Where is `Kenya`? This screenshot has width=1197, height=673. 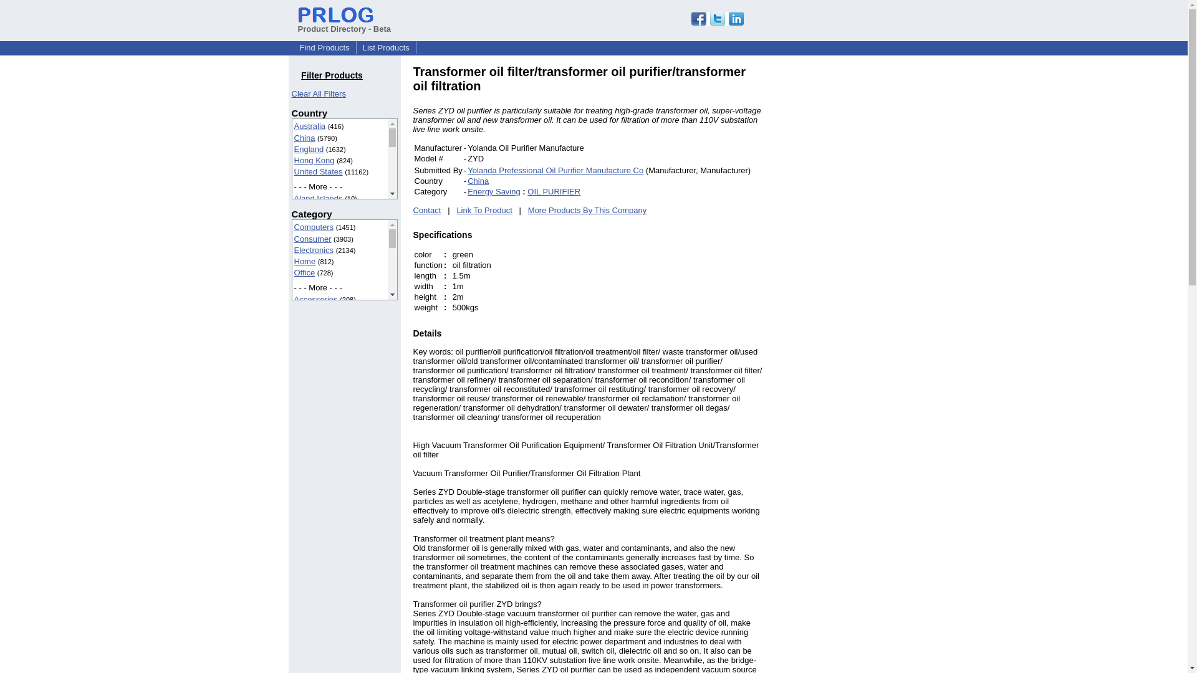
Kenya is located at coordinates (305, 368).